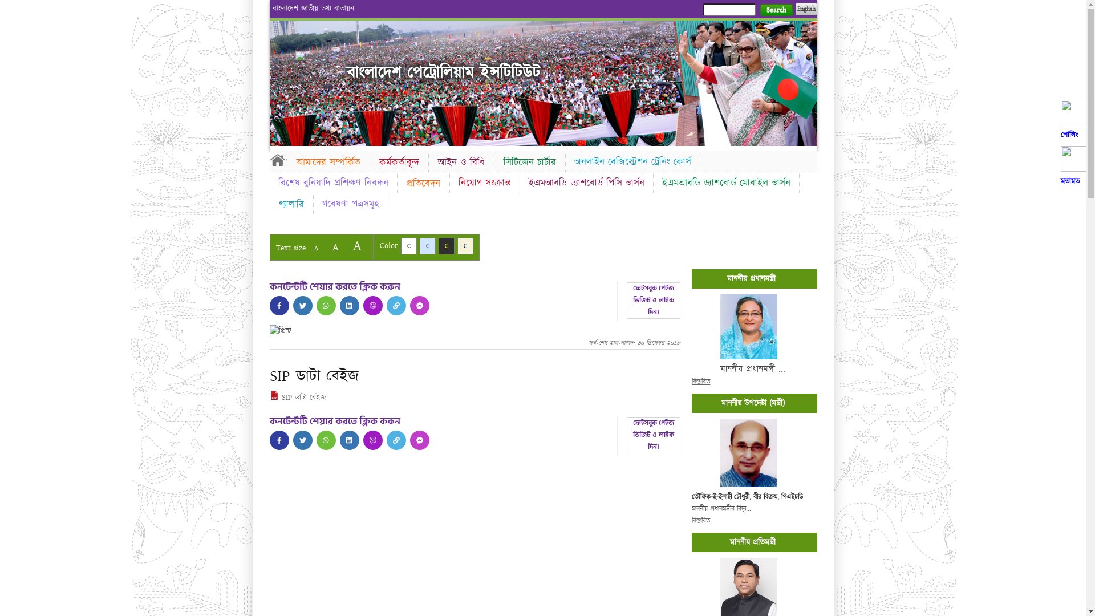  I want to click on A, so click(316, 249).